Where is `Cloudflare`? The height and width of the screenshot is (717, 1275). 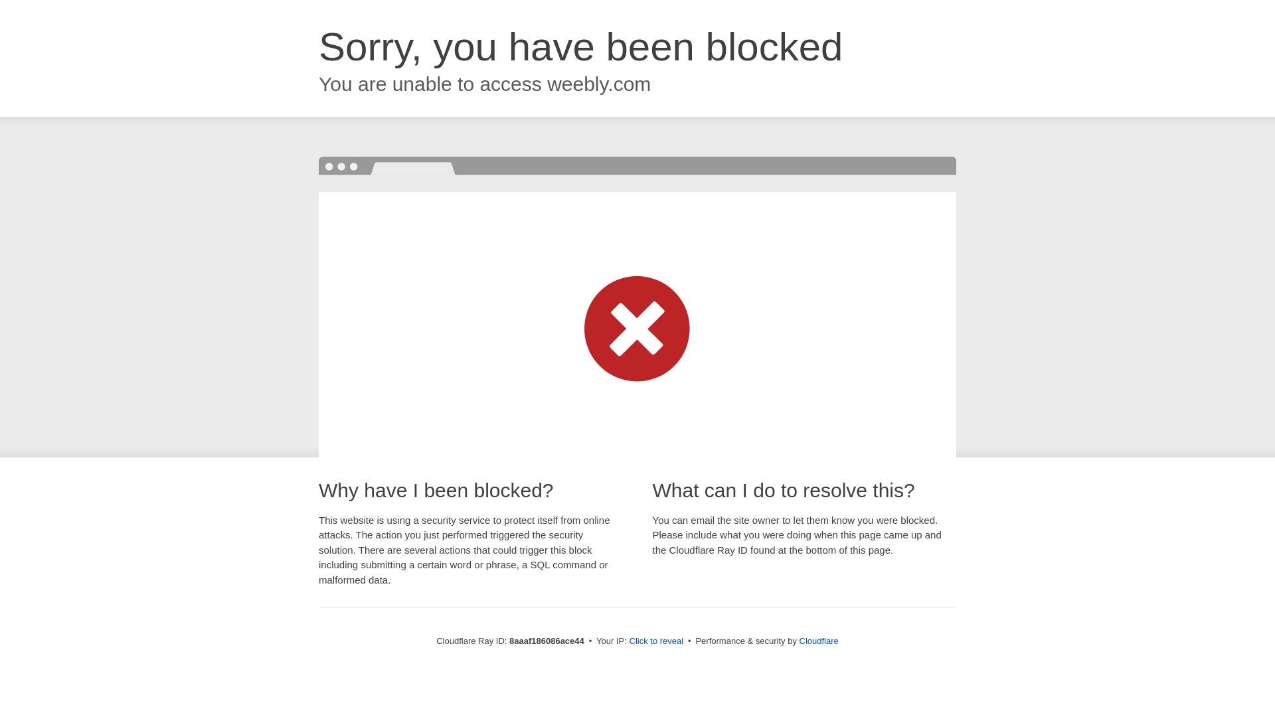 Cloudflare is located at coordinates (819, 641).